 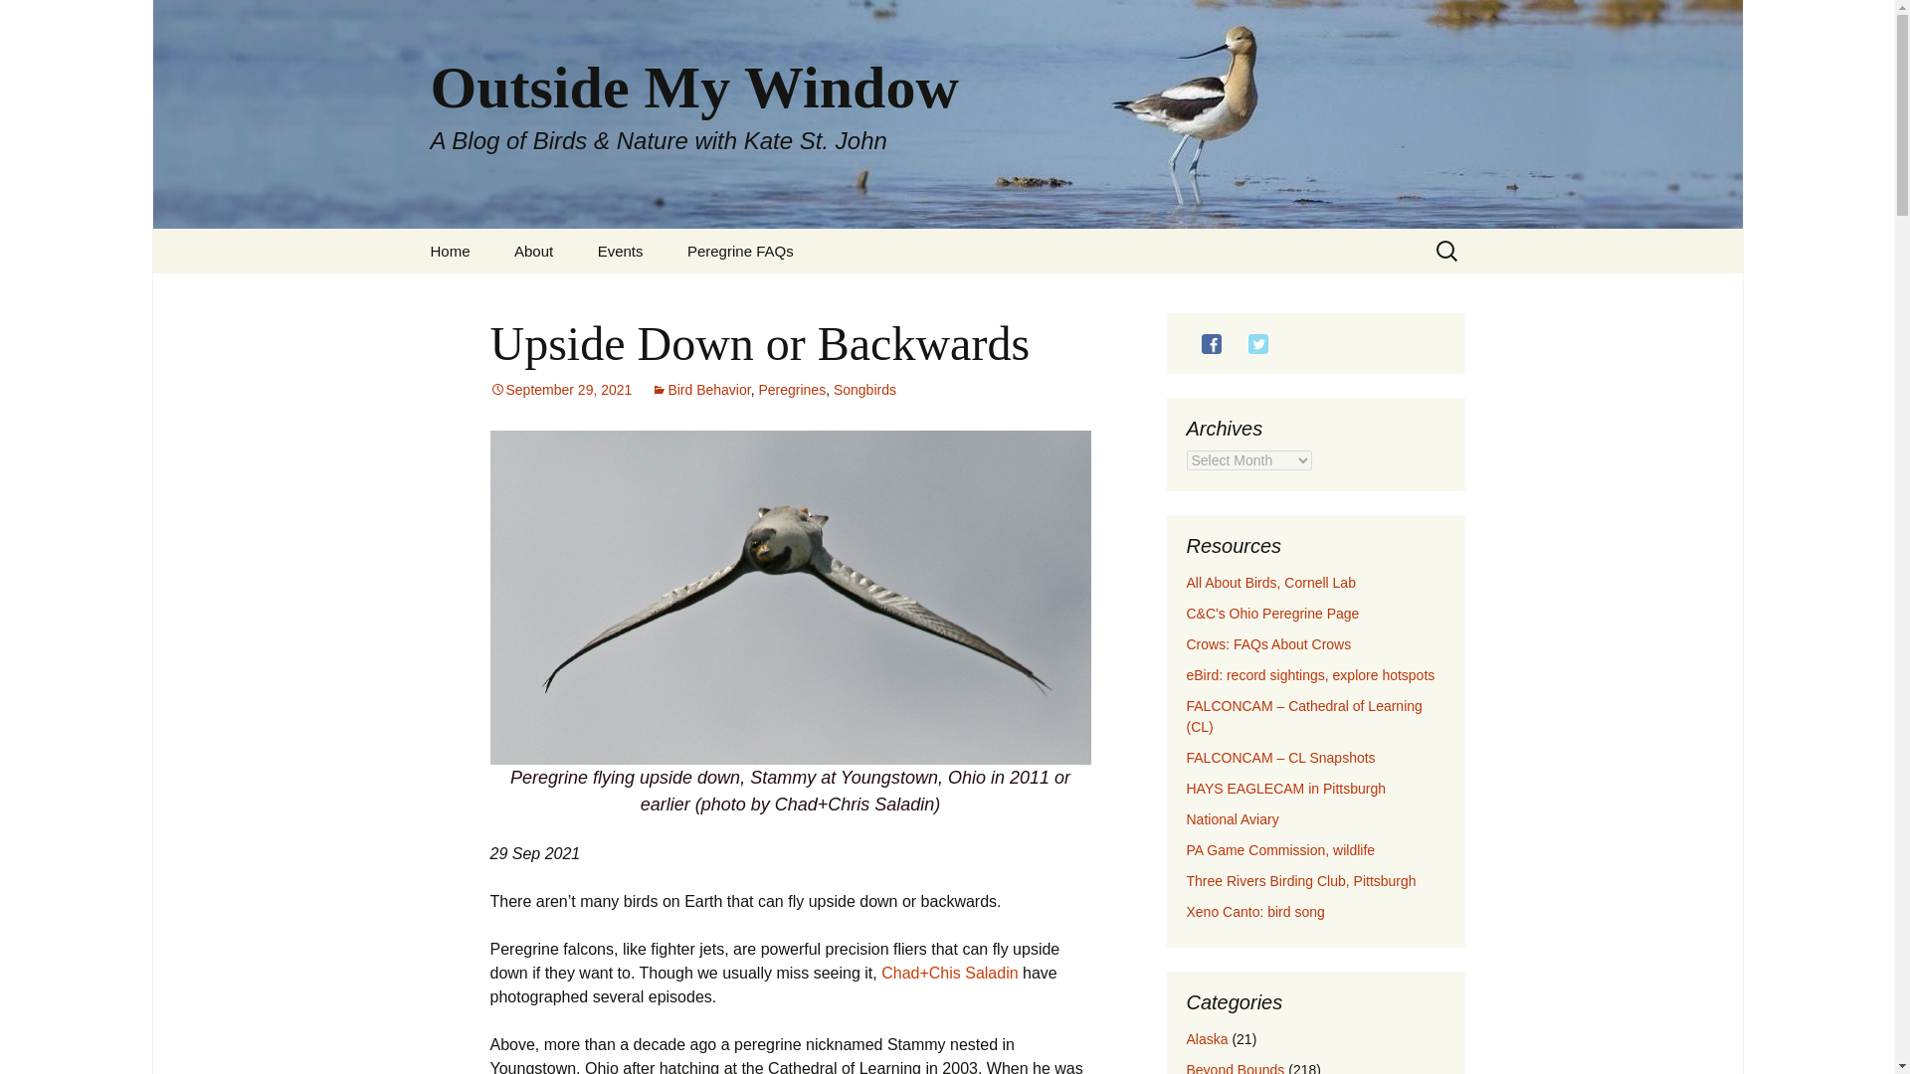 I want to click on Peregrines, so click(x=792, y=390).